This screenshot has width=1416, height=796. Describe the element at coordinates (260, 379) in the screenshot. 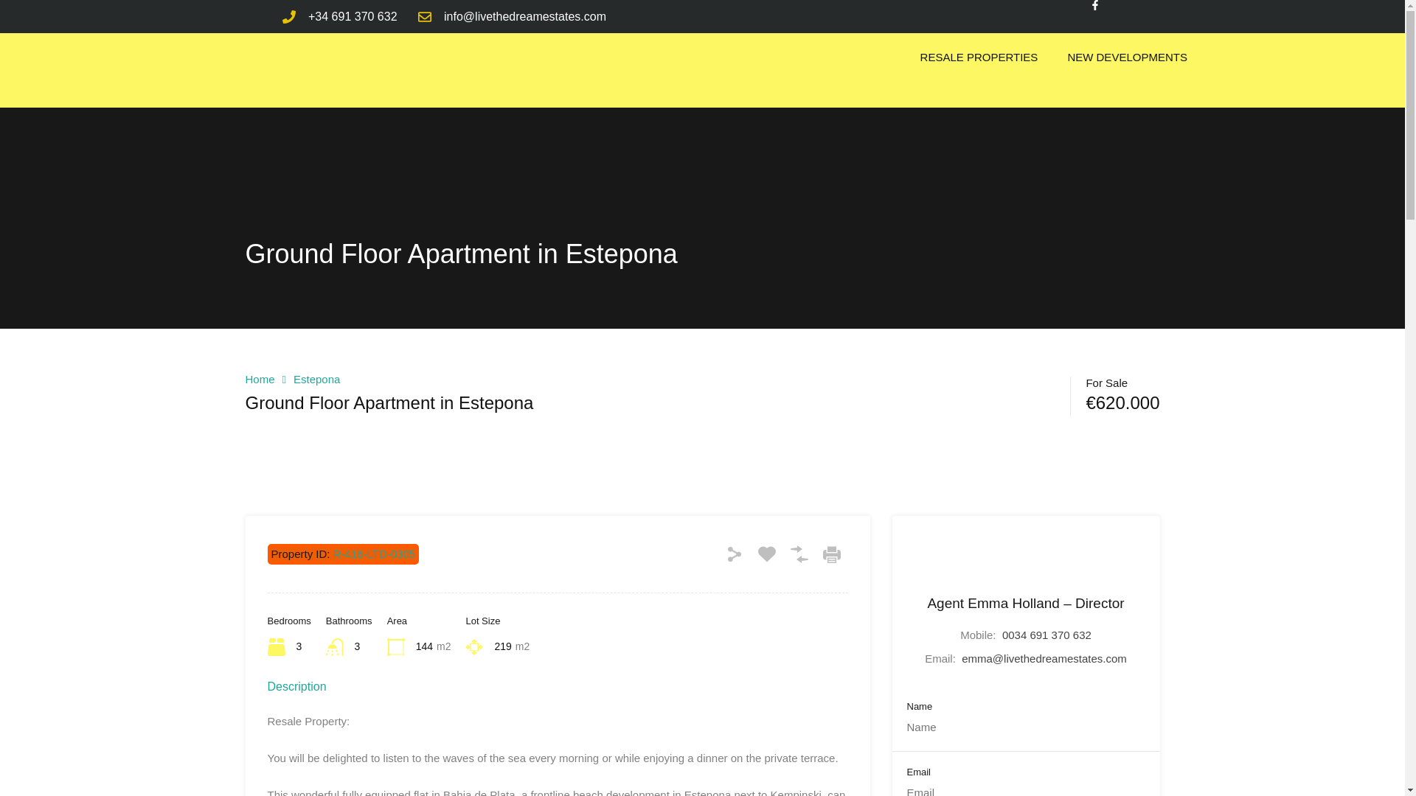

I see `Home` at that location.